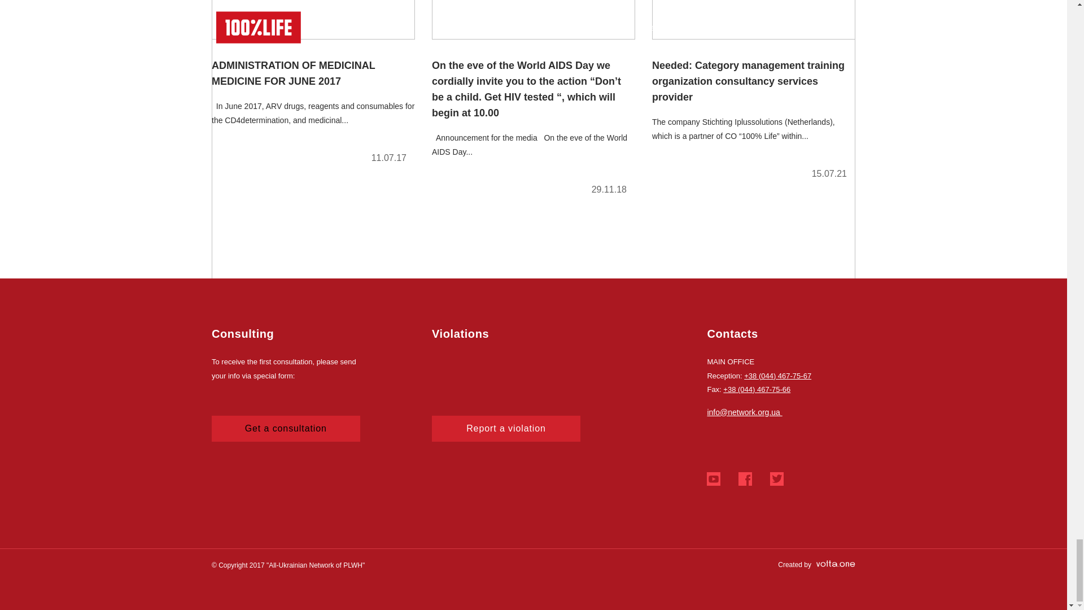 Image resolution: width=1084 pixels, height=610 pixels. Describe the element at coordinates (313, 86) in the screenshot. I see `ADMINISTRATION OF MEDICINAL MEDICINE FOR JUNE 2017` at that location.